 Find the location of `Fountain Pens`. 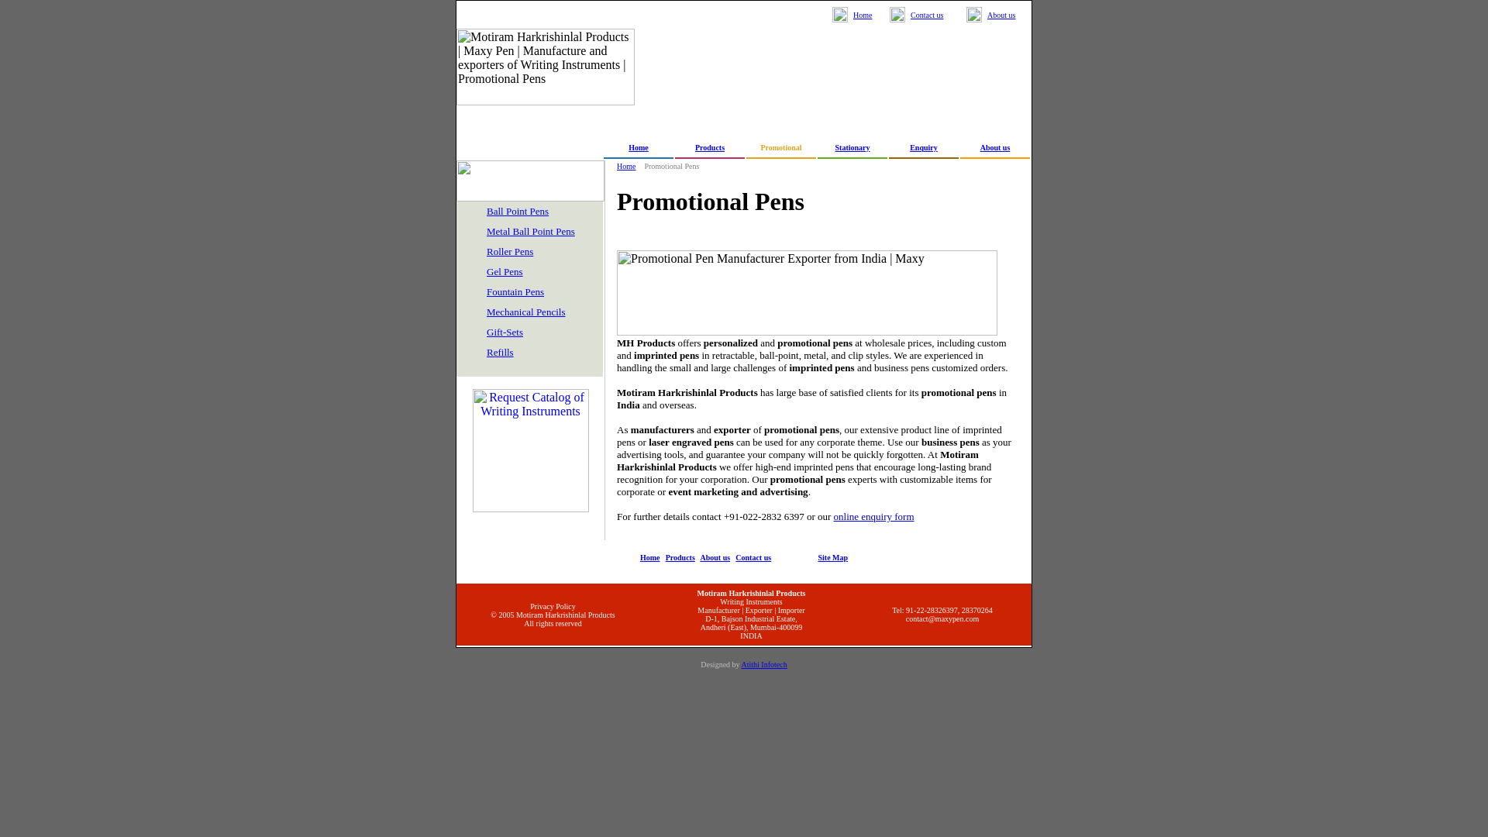

Fountain Pens is located at coordinates (515, 291).